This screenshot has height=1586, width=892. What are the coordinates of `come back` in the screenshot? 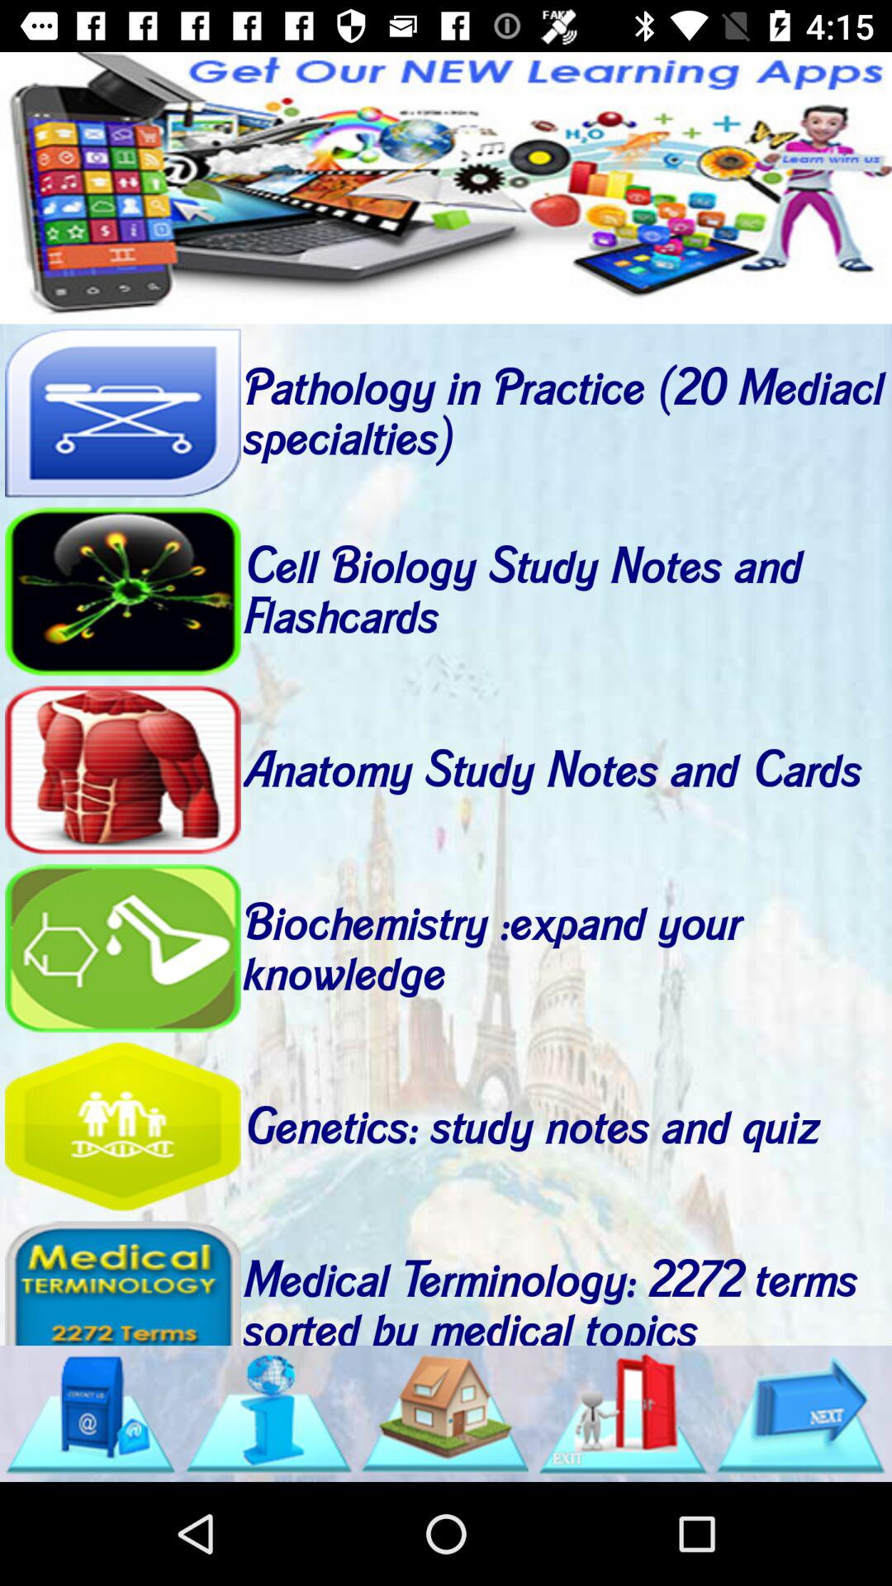 It's located at (122, 1127).